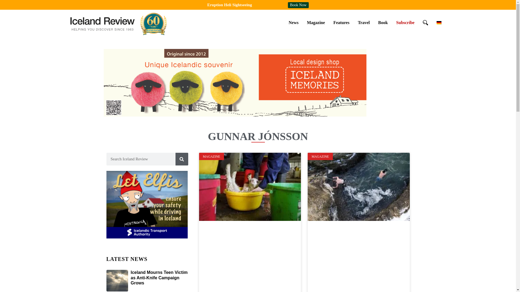 The height and width of the screenshot is (292, 520). What do you see at coordinates (229, 5) in the screenshot?
I see `Eruption Heli Sightseeing` at bounding box center [229, 5].